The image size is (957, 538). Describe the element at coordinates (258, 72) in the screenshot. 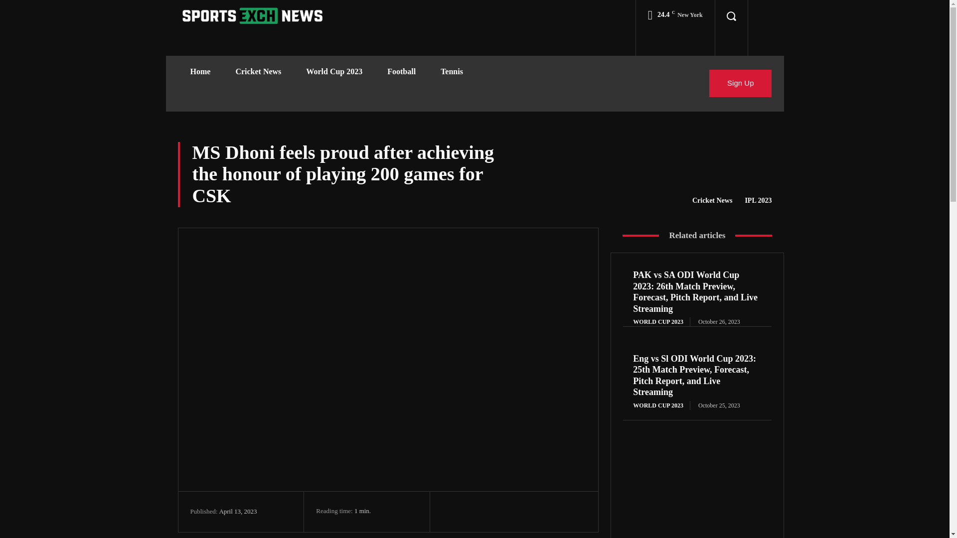

I see `Cricket News` at that location.